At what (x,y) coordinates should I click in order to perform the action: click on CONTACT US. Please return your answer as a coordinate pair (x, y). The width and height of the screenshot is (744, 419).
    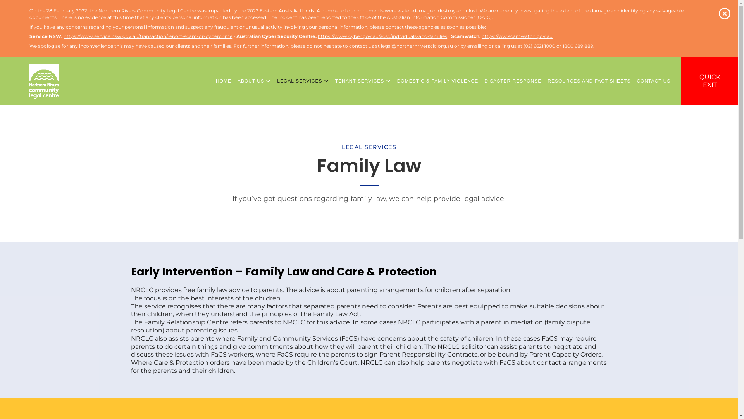
    Looking at the image, I should click on (653, 81).